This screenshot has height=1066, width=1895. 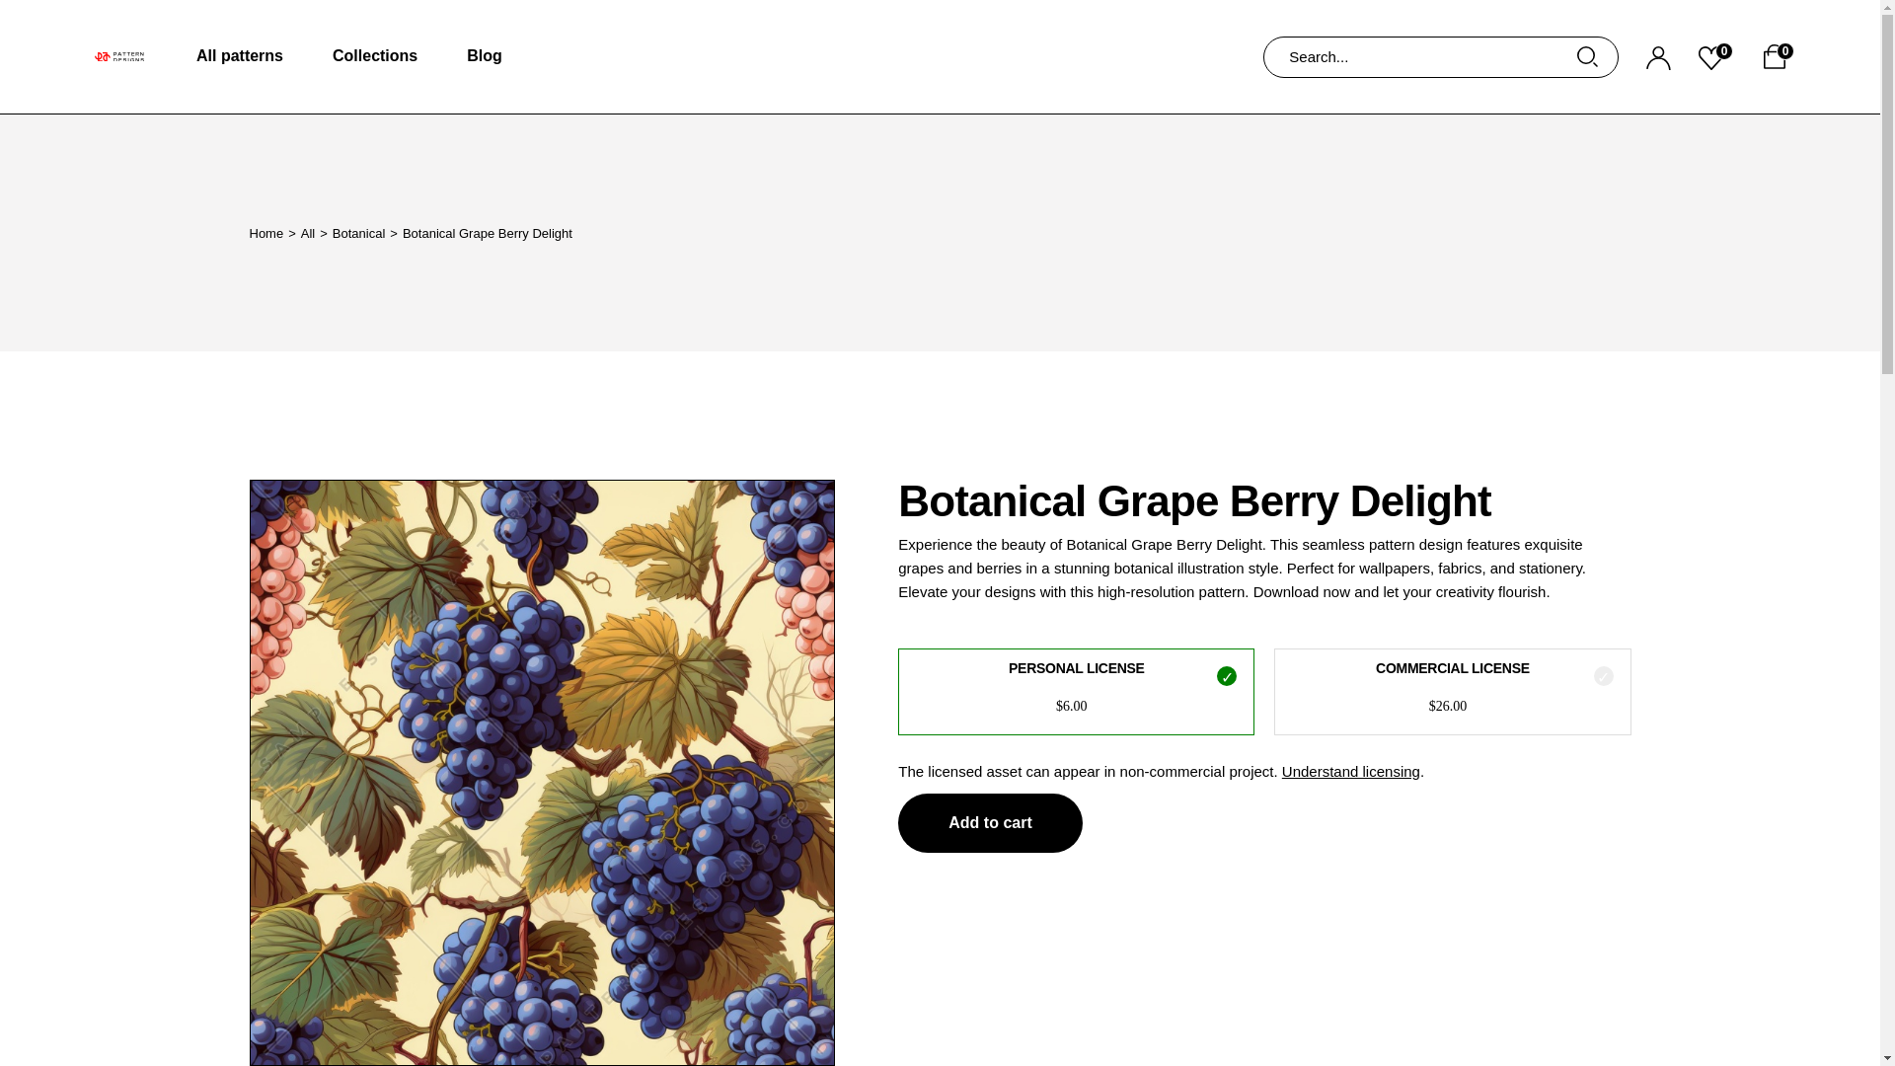 What do you see at coordinates (358, 232) in the screenshot?
I see `Botanical` at bounding box center [358, 232].